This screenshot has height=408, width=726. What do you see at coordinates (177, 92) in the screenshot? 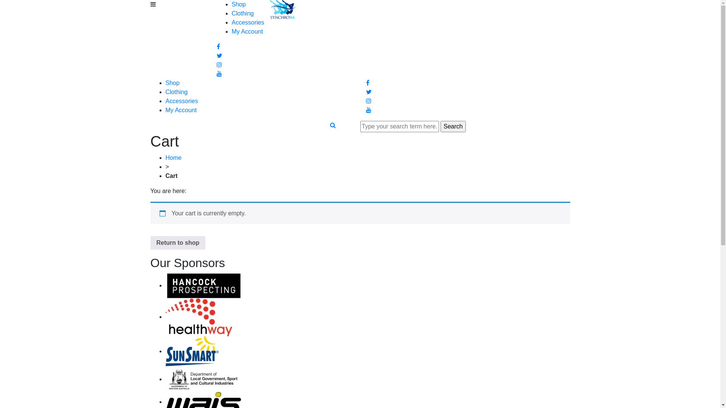
I see `Clothing` at bounding box center [177, 92].